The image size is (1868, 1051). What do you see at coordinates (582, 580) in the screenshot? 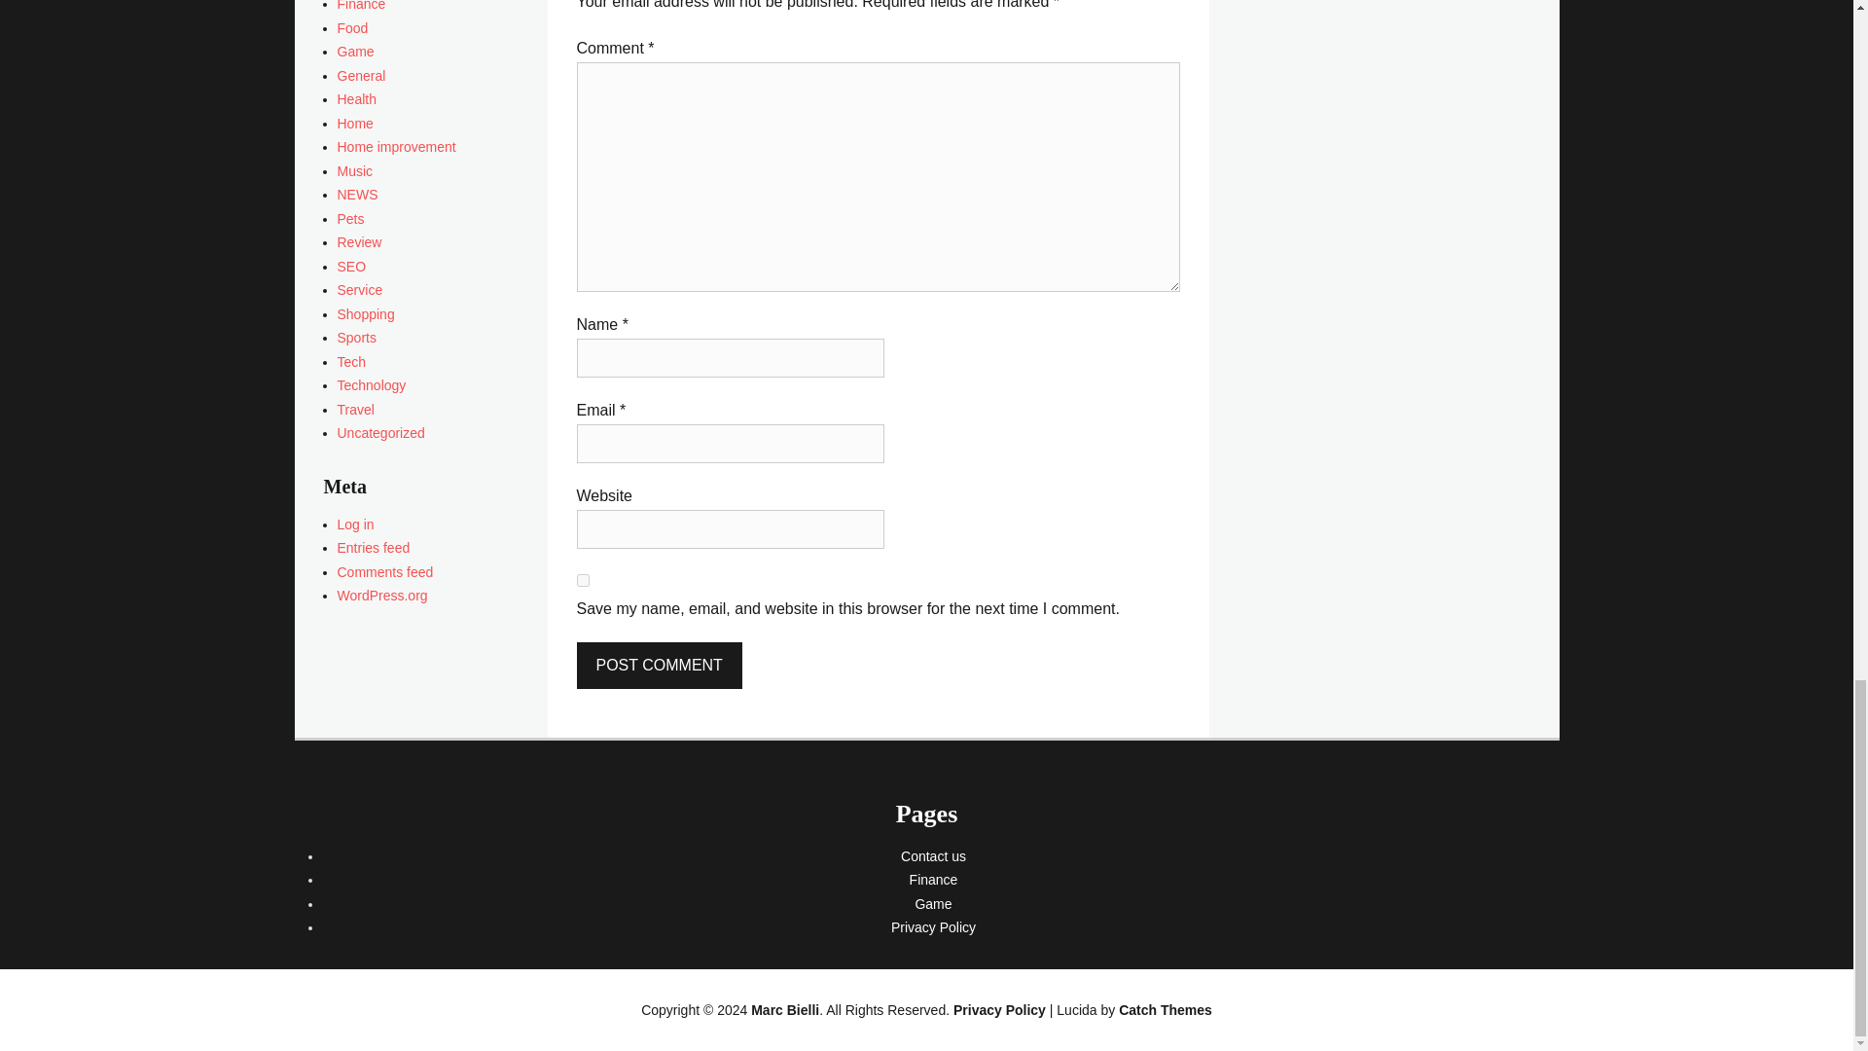
I see `yes` at bounding box center [582, 580].